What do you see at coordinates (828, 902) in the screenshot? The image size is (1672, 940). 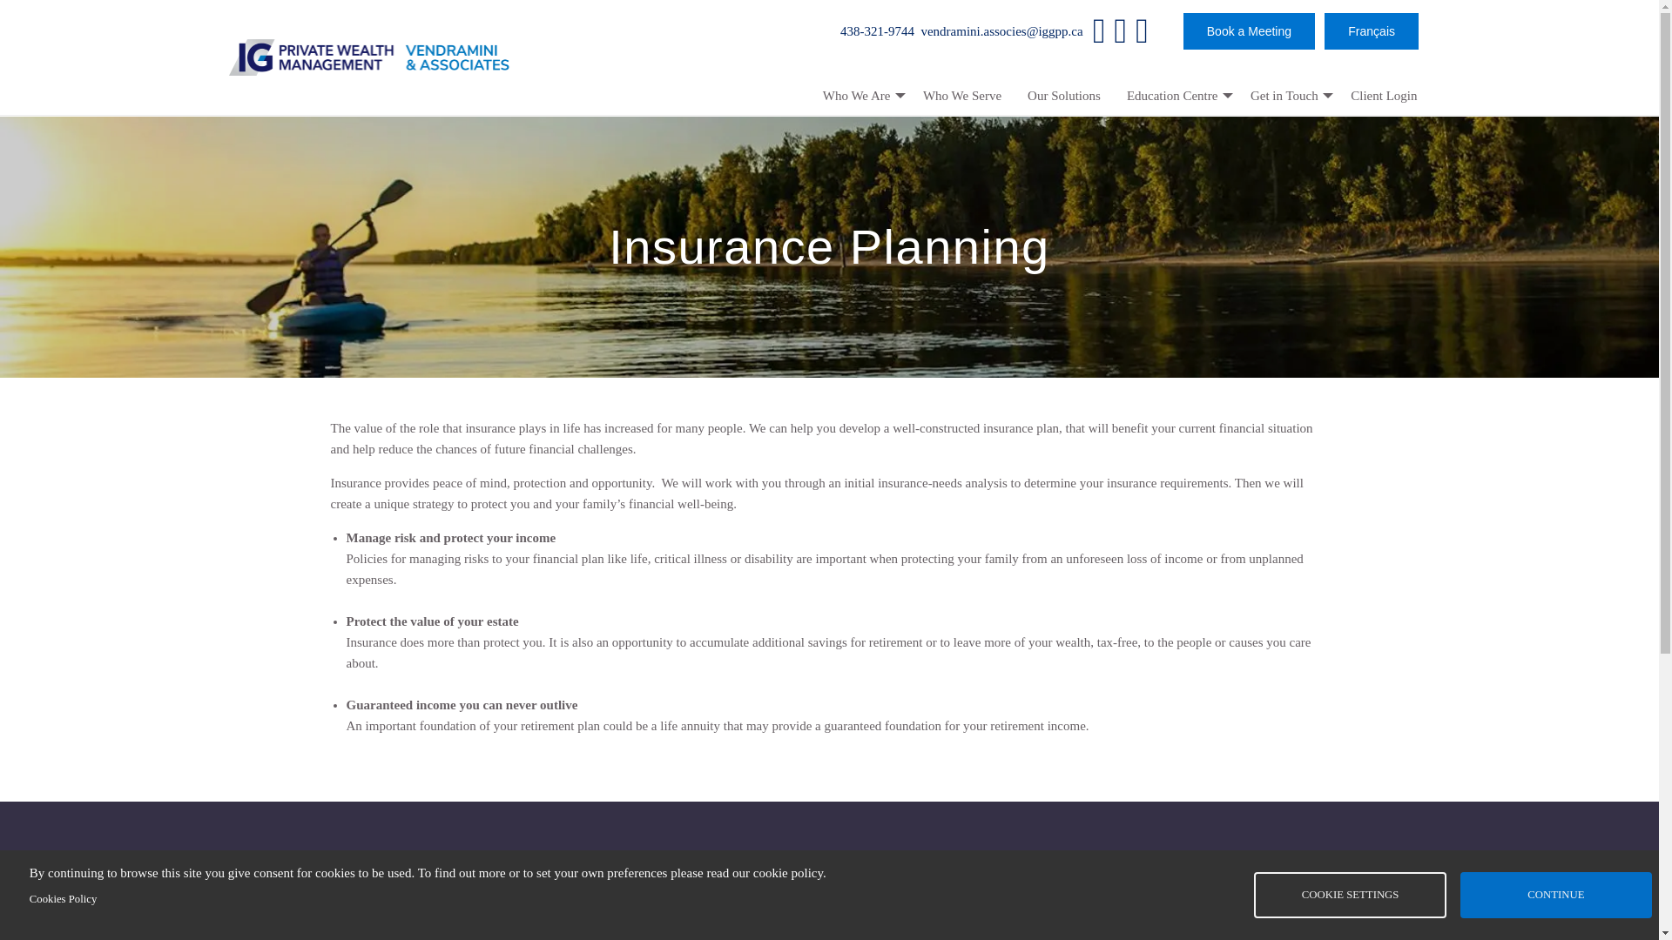 I see `438-321-9744` at bounding box center [828, 902].